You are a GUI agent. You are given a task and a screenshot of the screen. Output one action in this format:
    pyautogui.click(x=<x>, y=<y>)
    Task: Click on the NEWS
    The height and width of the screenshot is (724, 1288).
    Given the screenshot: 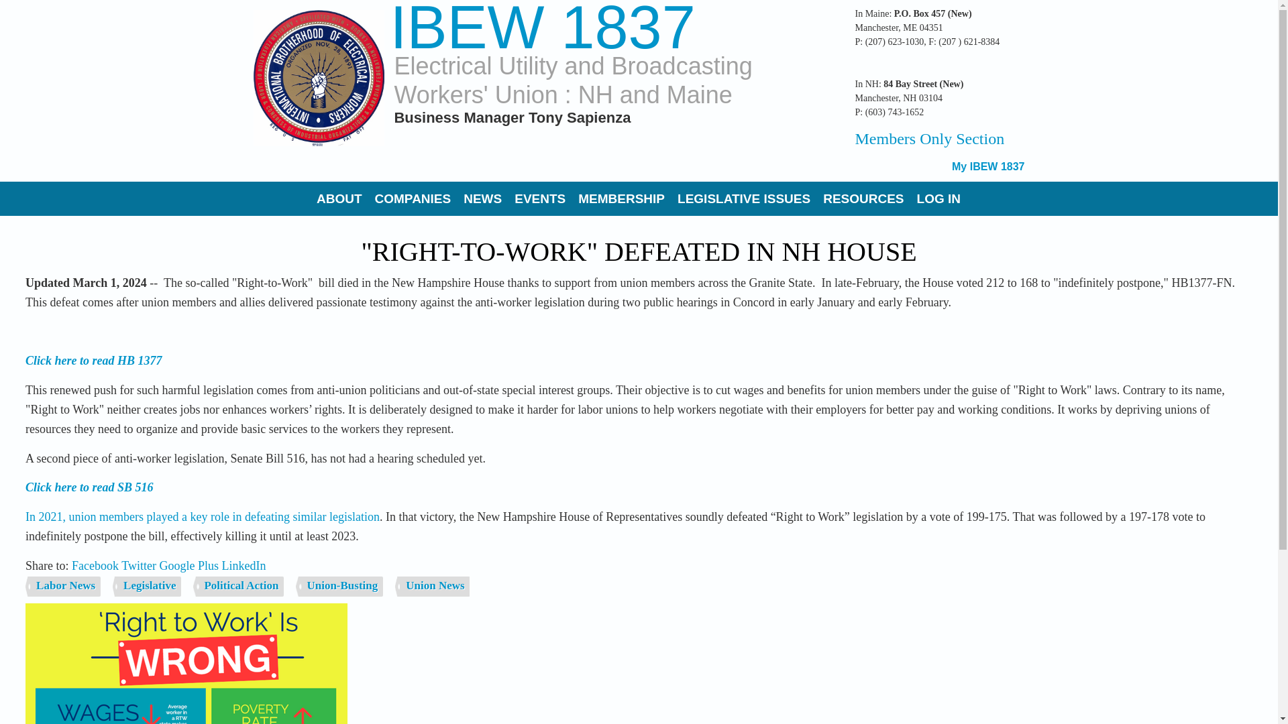 What is the action you would take?
    pyautogui.click(x=483, y=198)
    